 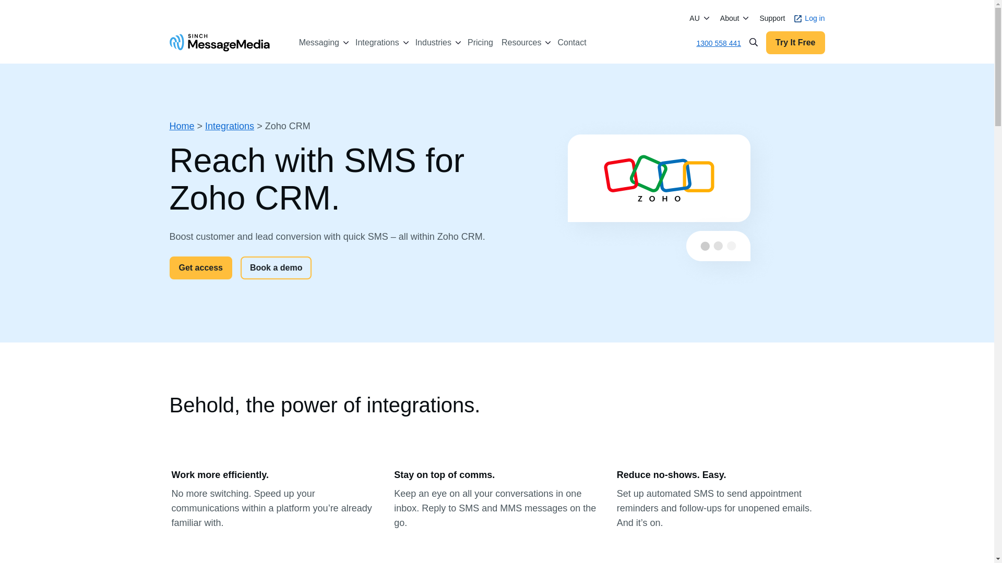 I want to click on About, so click(x=730, y=18).